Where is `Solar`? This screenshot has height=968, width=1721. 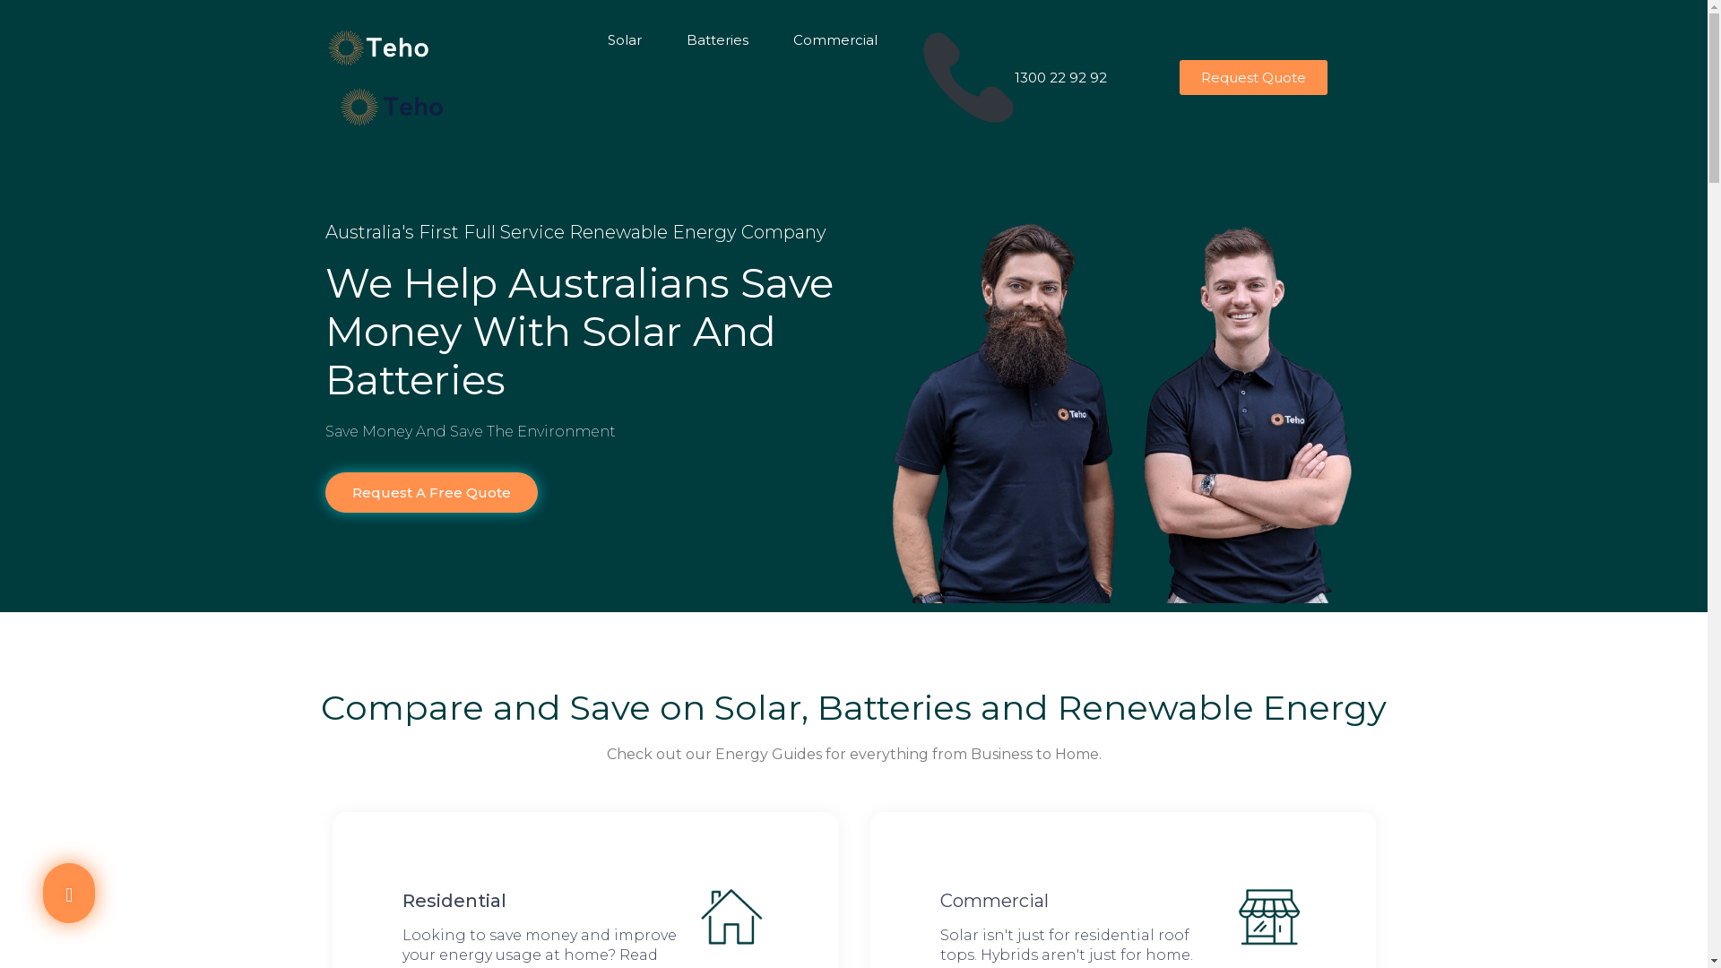 Solar is located at coordinates (625, 40).